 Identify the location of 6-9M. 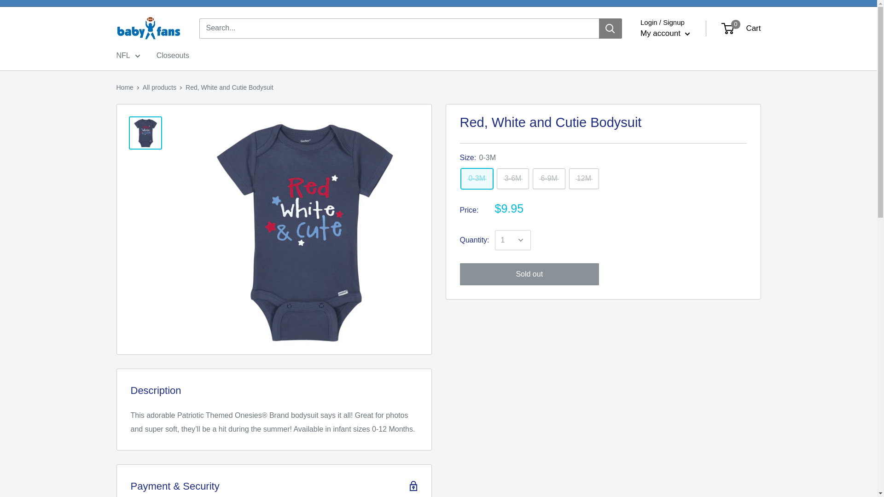
(549, 179).